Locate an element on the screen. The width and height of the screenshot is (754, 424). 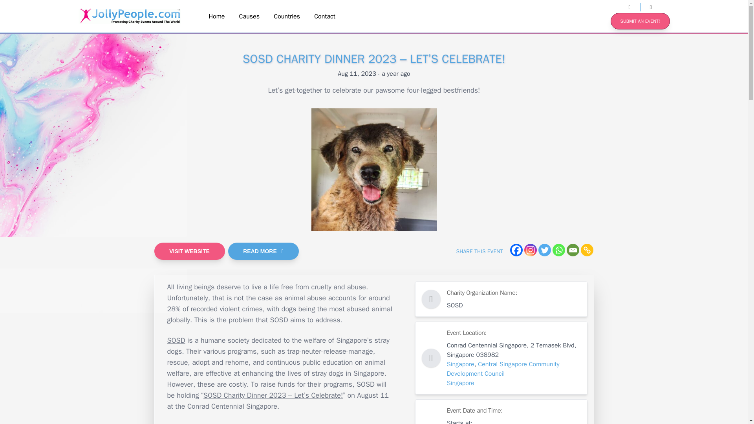
Email is located at coordinates (573, 250).